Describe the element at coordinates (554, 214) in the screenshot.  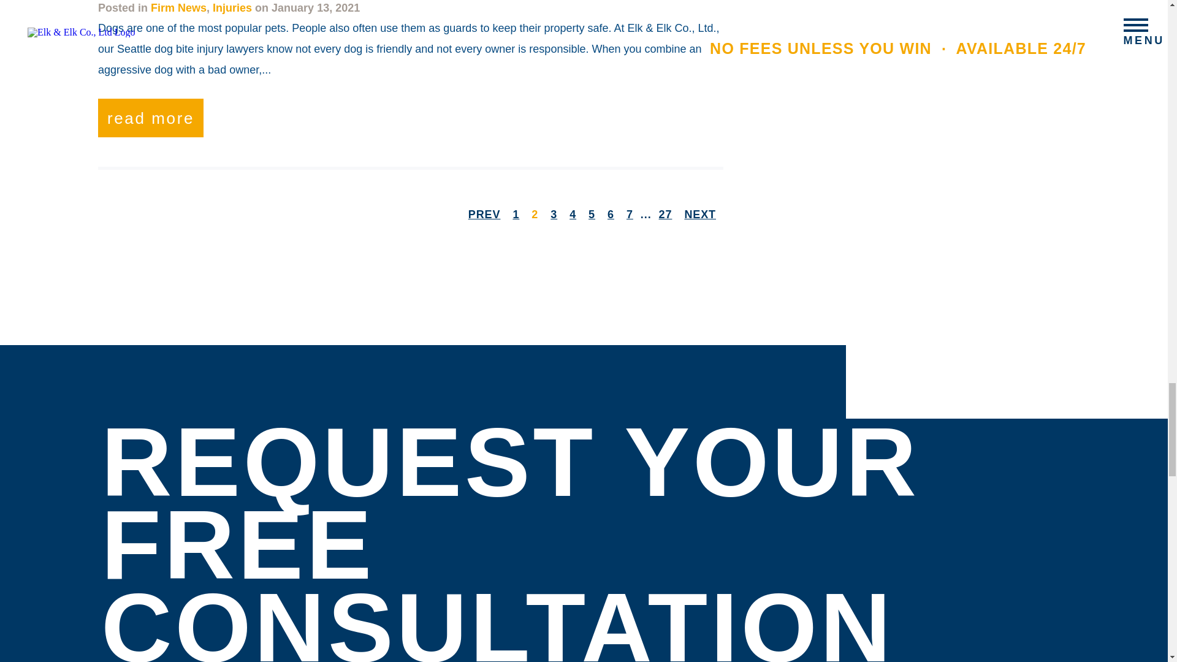
I see `3` at that location.